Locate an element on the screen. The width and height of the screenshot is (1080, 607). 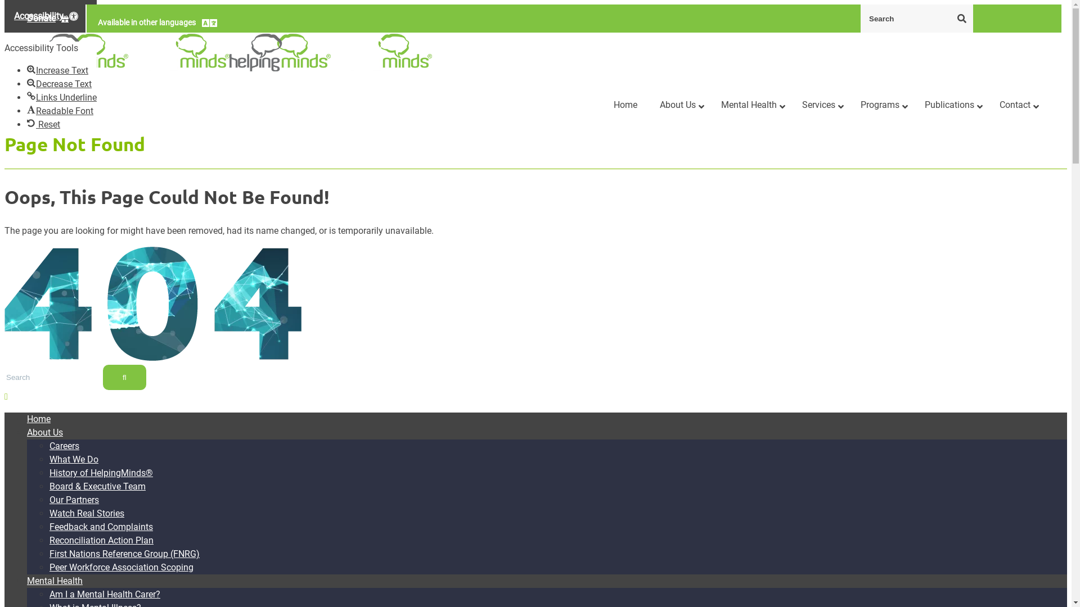
Mental Health is located at coordinates (750, 106).